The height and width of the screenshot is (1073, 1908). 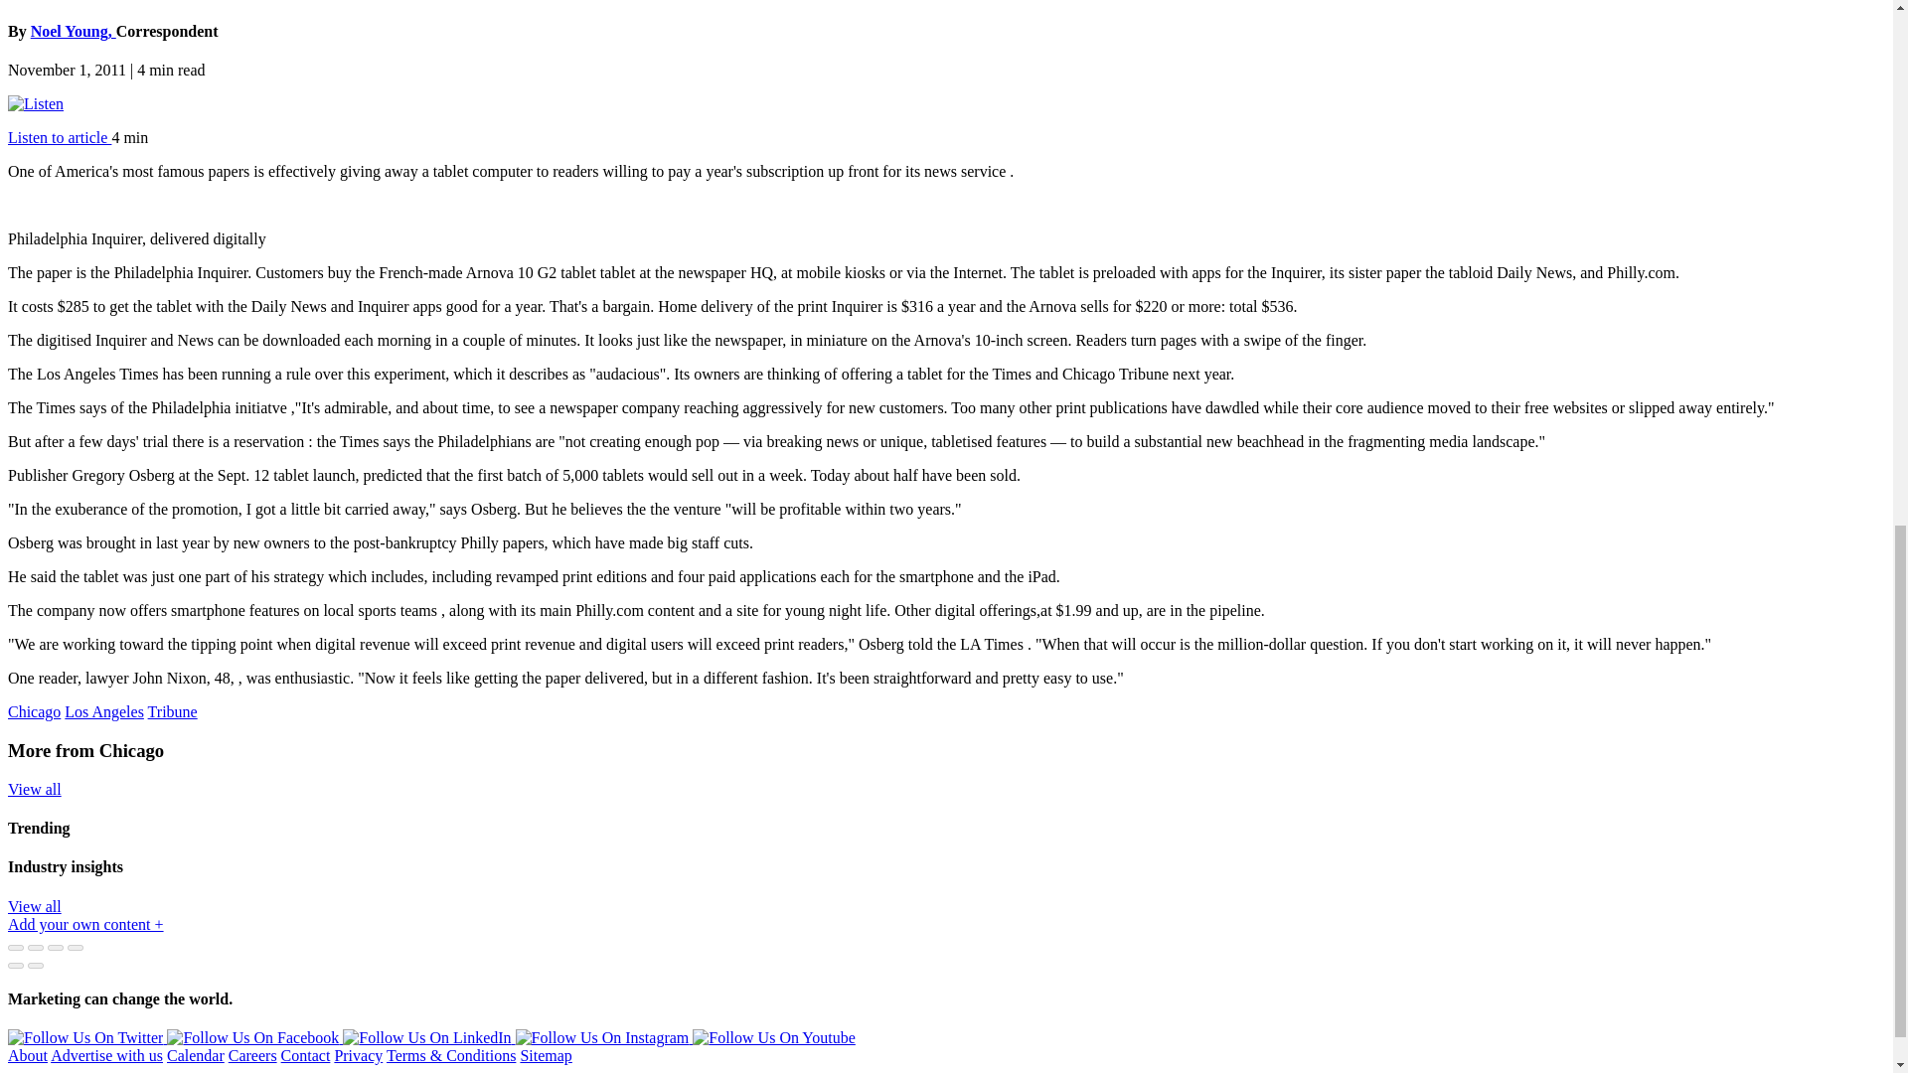 What do you see at coordinates (36, 948) in the screenshot?
I see `Share` at bounding box center [36, 948].